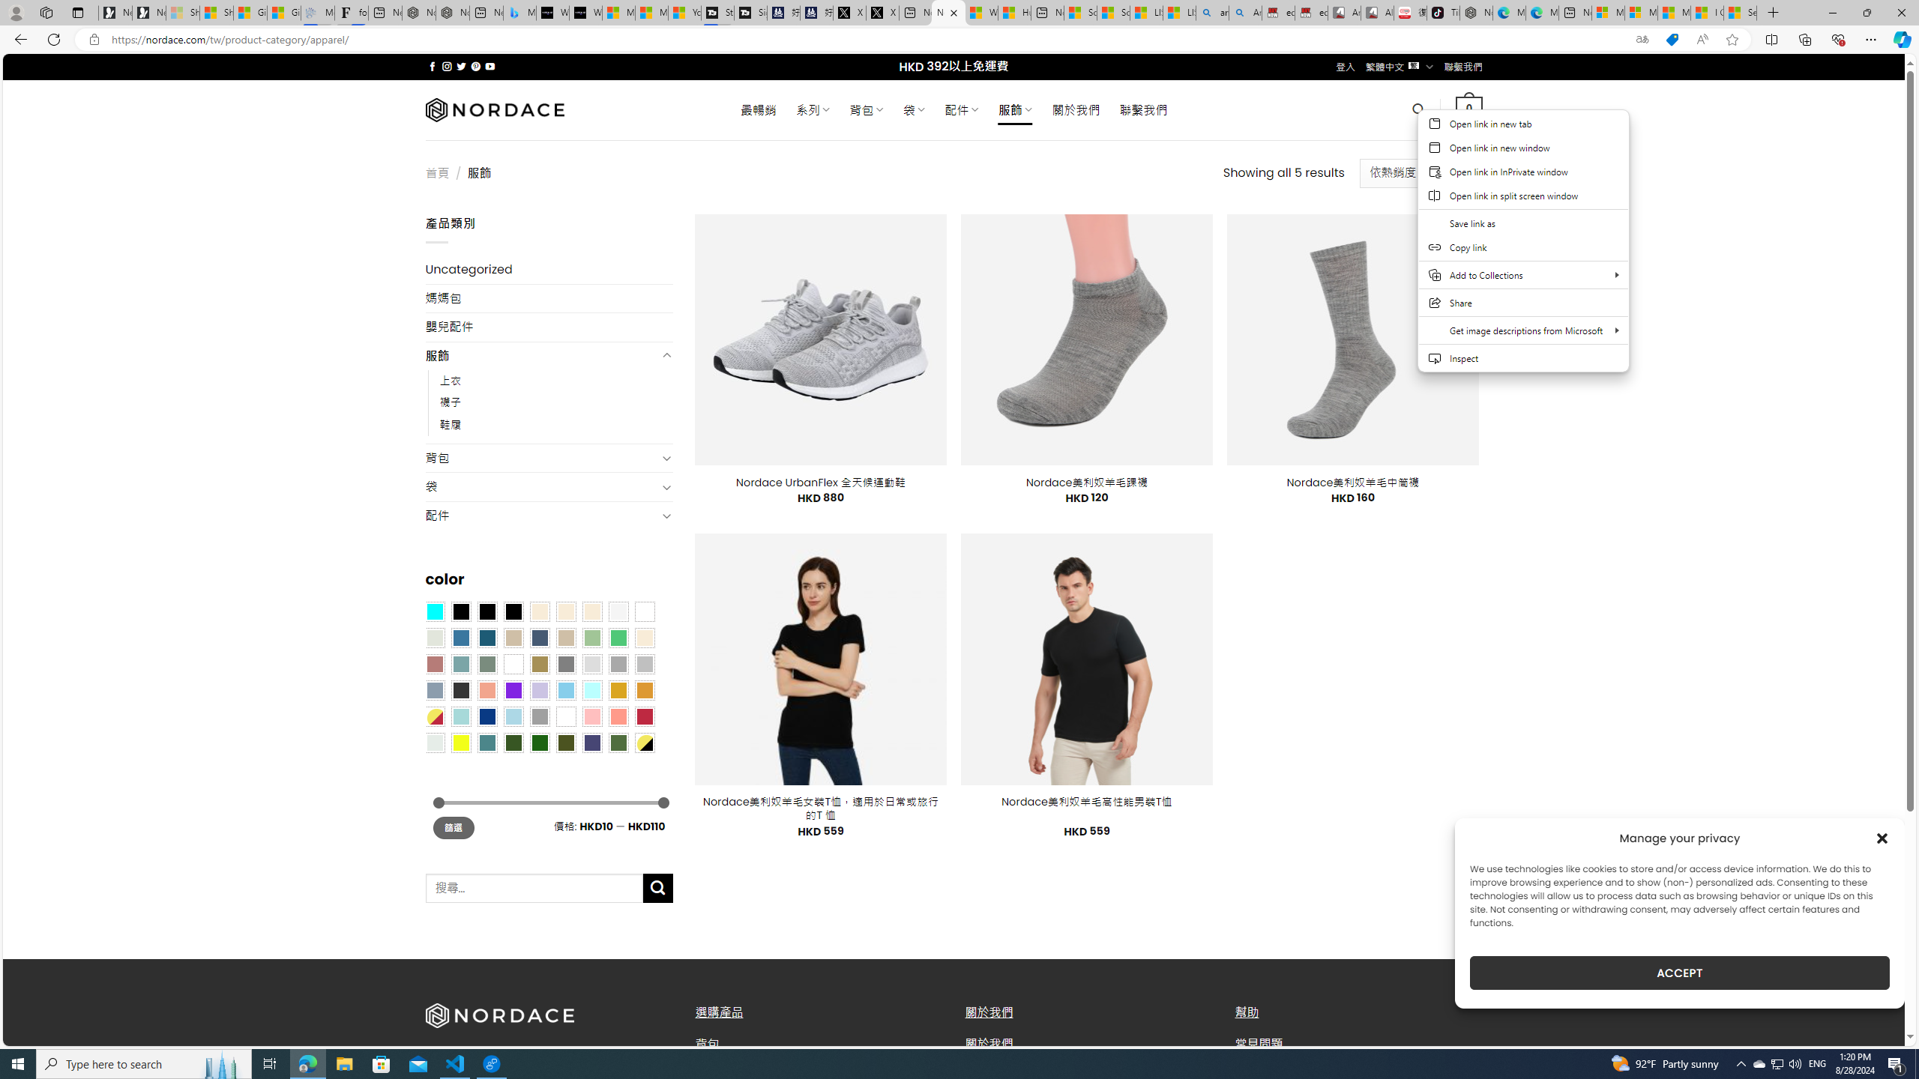  Describe the element at coordinates (434, 742) in the screenshot. I see `Dull Nickle` at that location.